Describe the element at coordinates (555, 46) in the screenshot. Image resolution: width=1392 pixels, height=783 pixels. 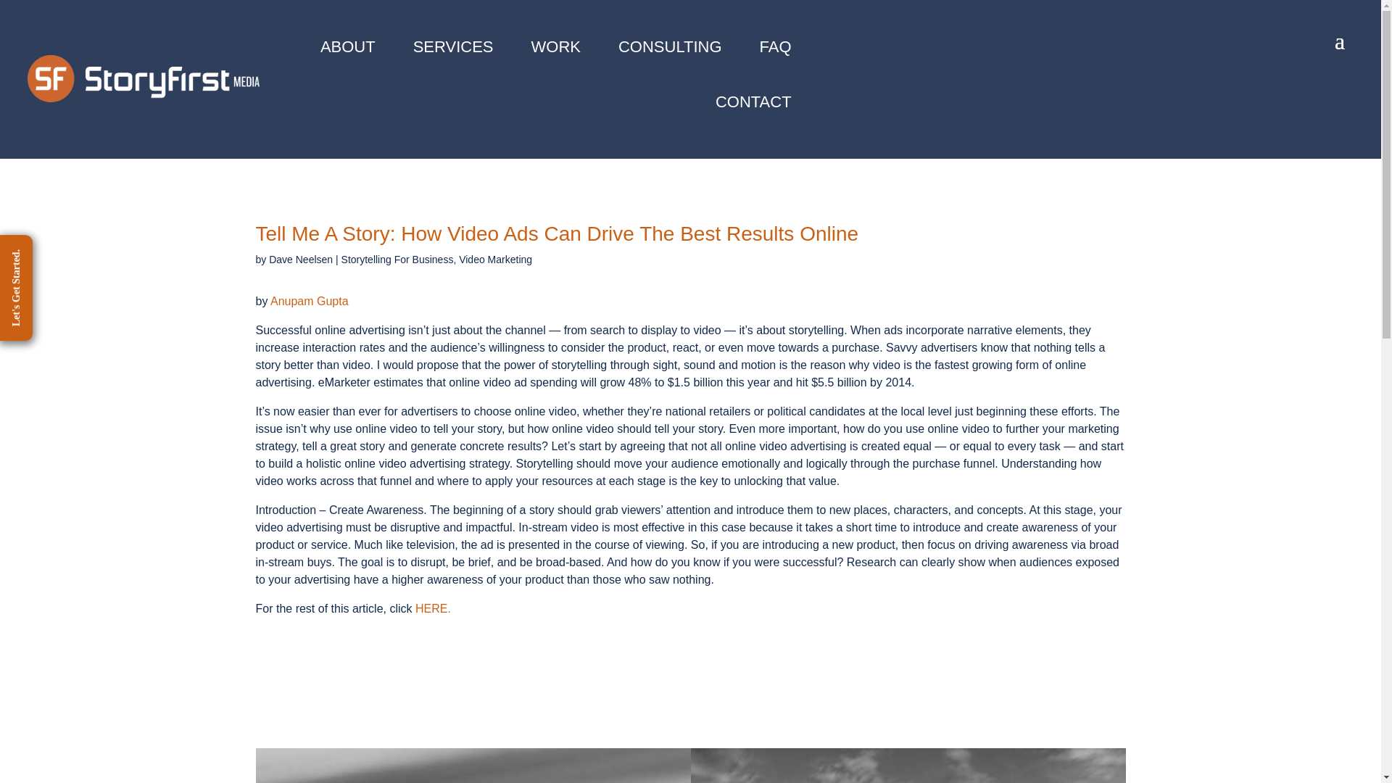
I see `WORK` at that location.